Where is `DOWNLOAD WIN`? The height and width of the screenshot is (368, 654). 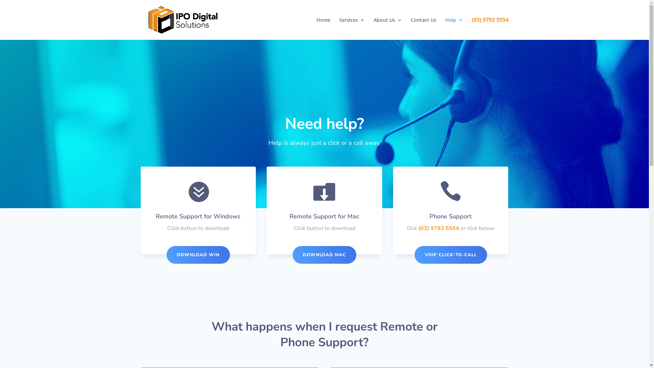 DOWNLOAD WIN is located at coordinates (198, 255).